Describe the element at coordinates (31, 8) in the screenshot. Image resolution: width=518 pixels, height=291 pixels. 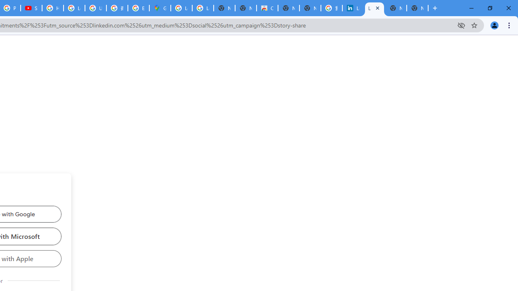
I see `Subscriptions - YouTube` at that location.